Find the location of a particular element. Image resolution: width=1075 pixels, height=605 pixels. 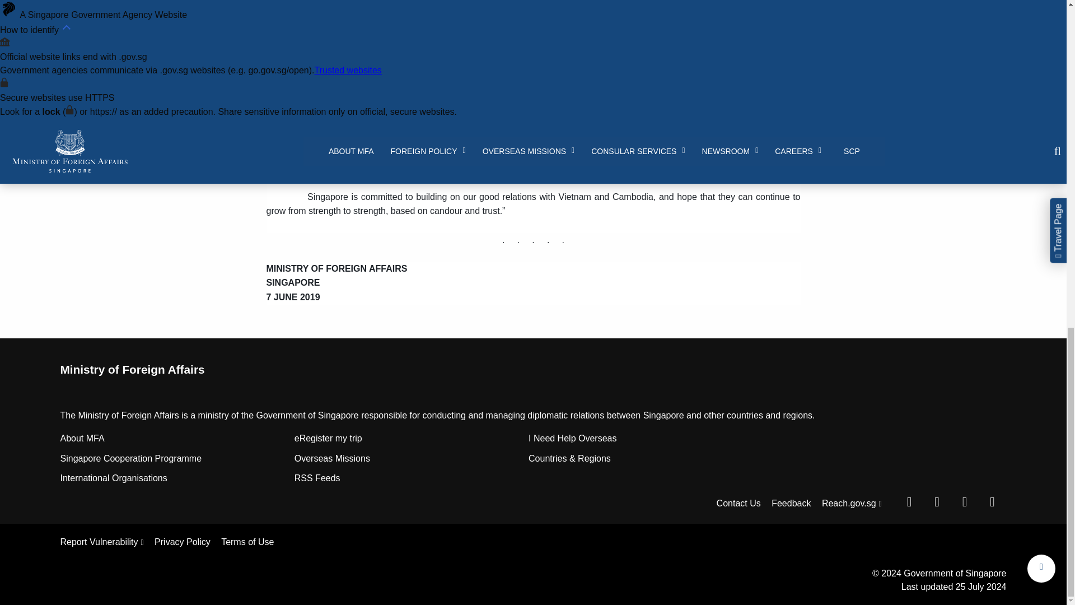

MFA Twitter is located at coordinates (937, 501).